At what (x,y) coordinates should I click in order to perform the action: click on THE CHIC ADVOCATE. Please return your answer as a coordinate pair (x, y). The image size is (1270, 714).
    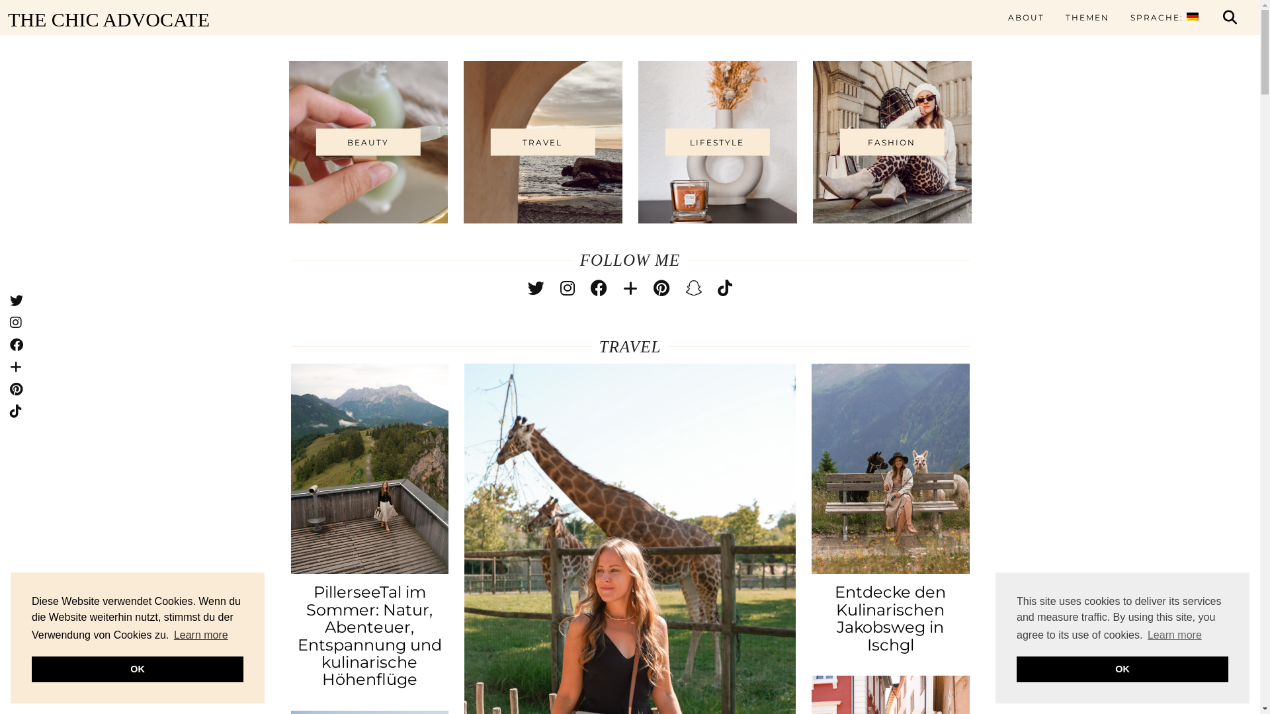
    Looking at the image, I should click on (263, 20).